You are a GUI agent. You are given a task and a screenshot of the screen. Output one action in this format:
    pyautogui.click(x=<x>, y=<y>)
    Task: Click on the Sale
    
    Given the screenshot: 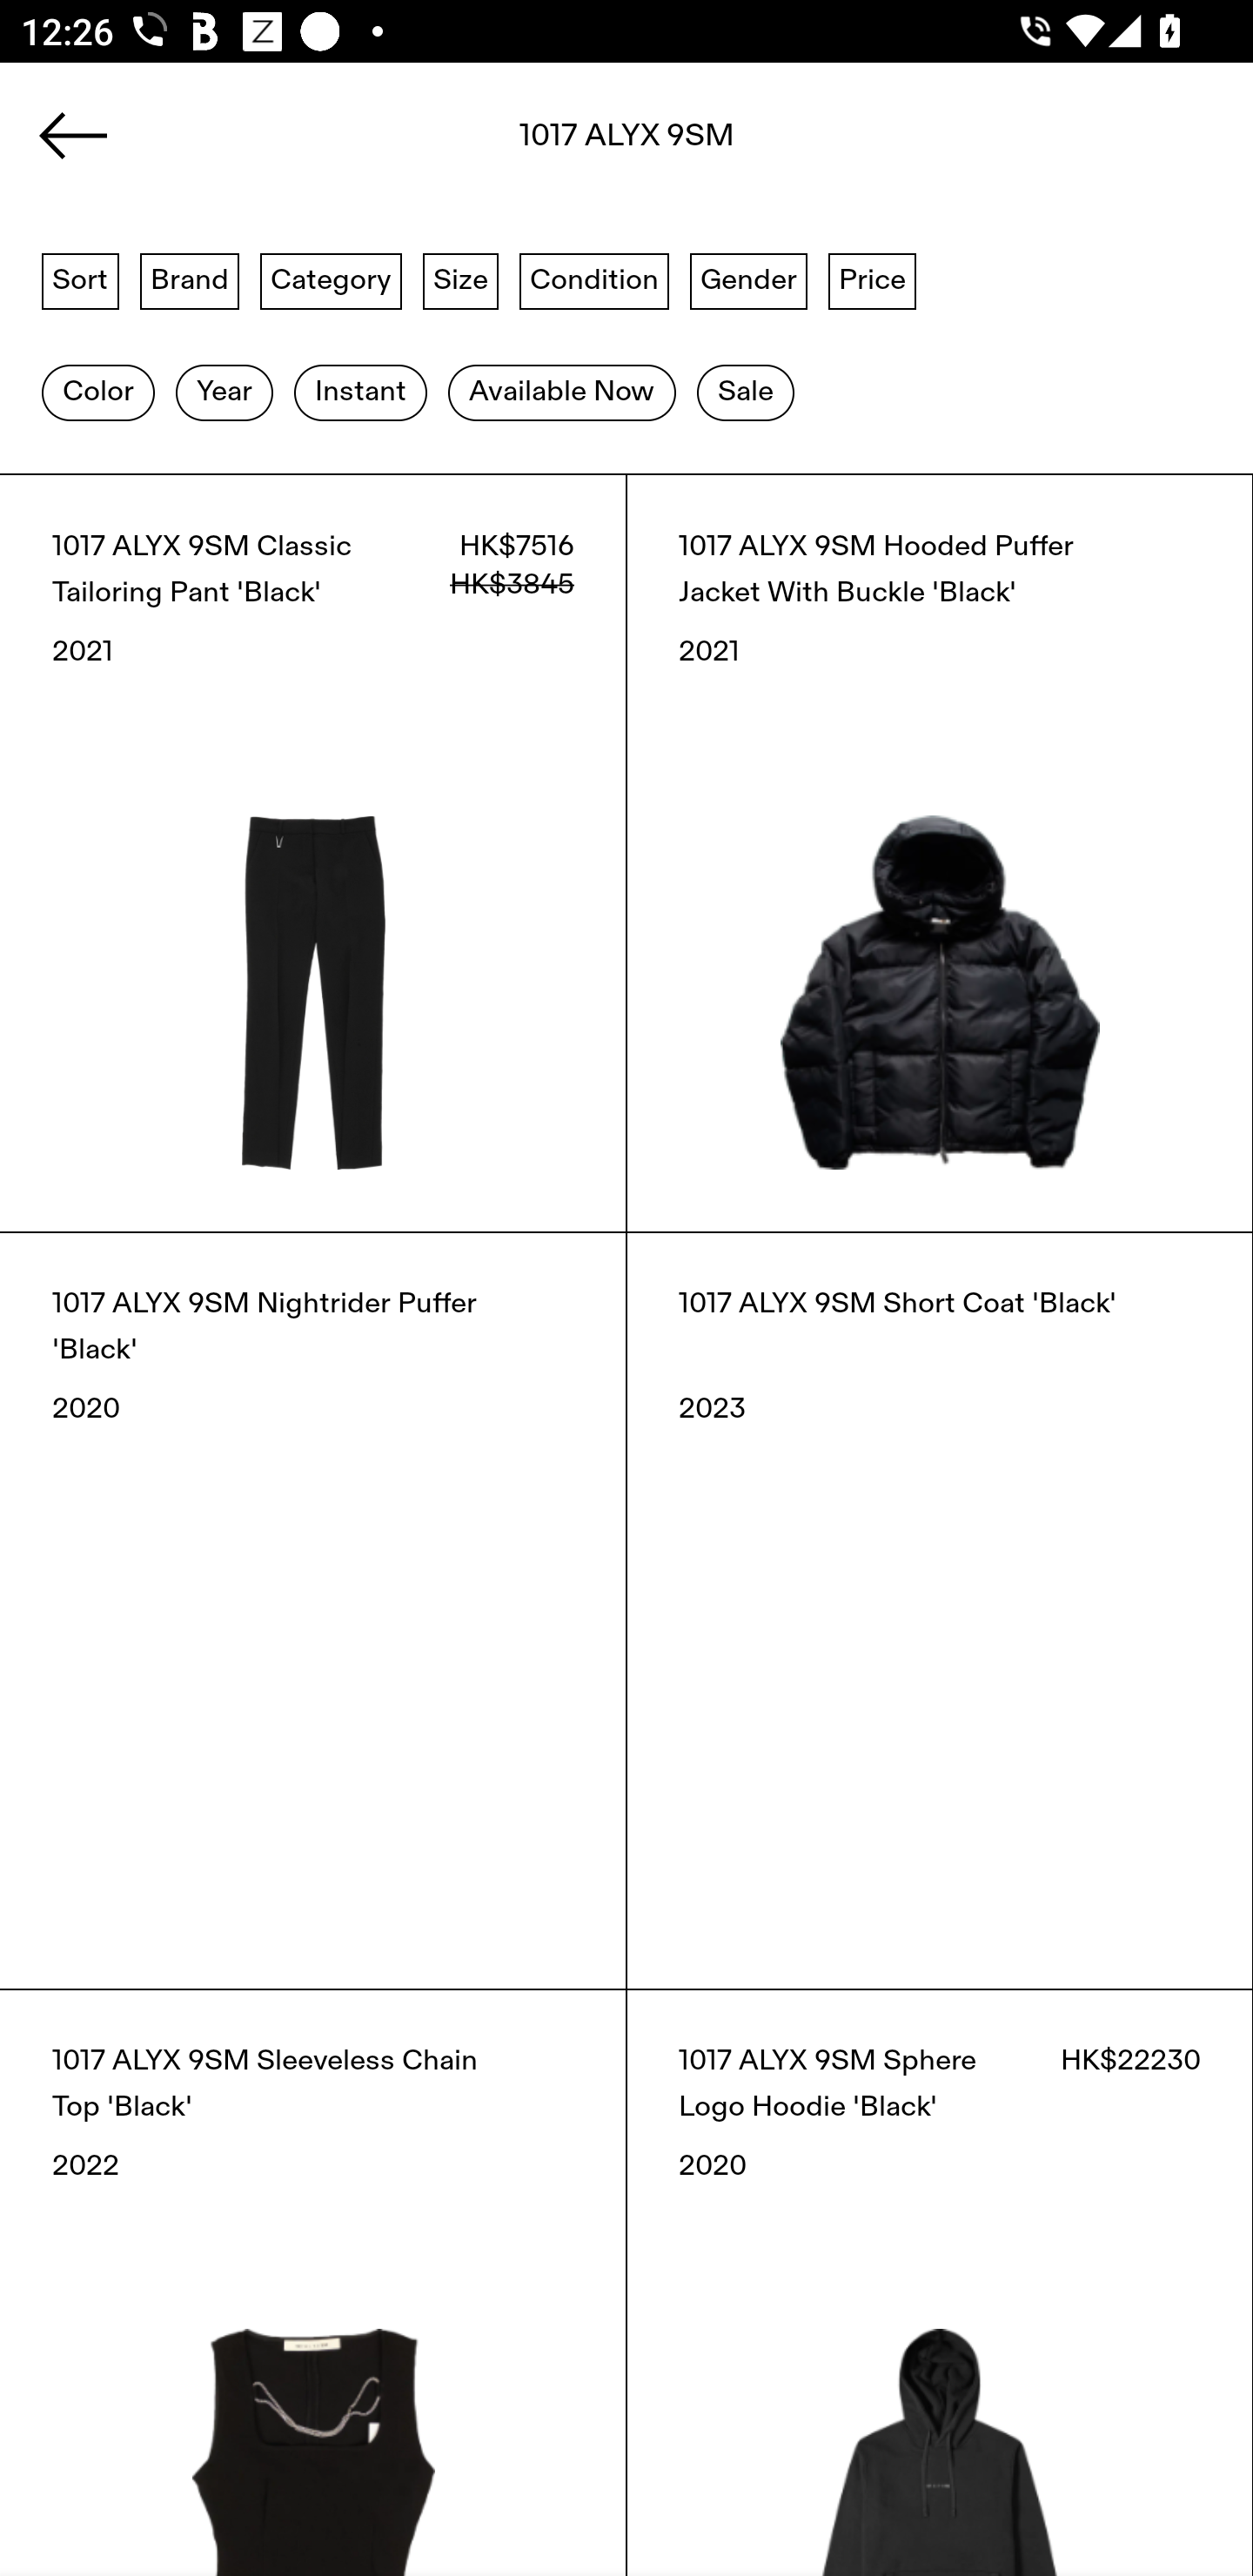 What is the action you would take?
    pyautogui.click(x=745, y=392)
    